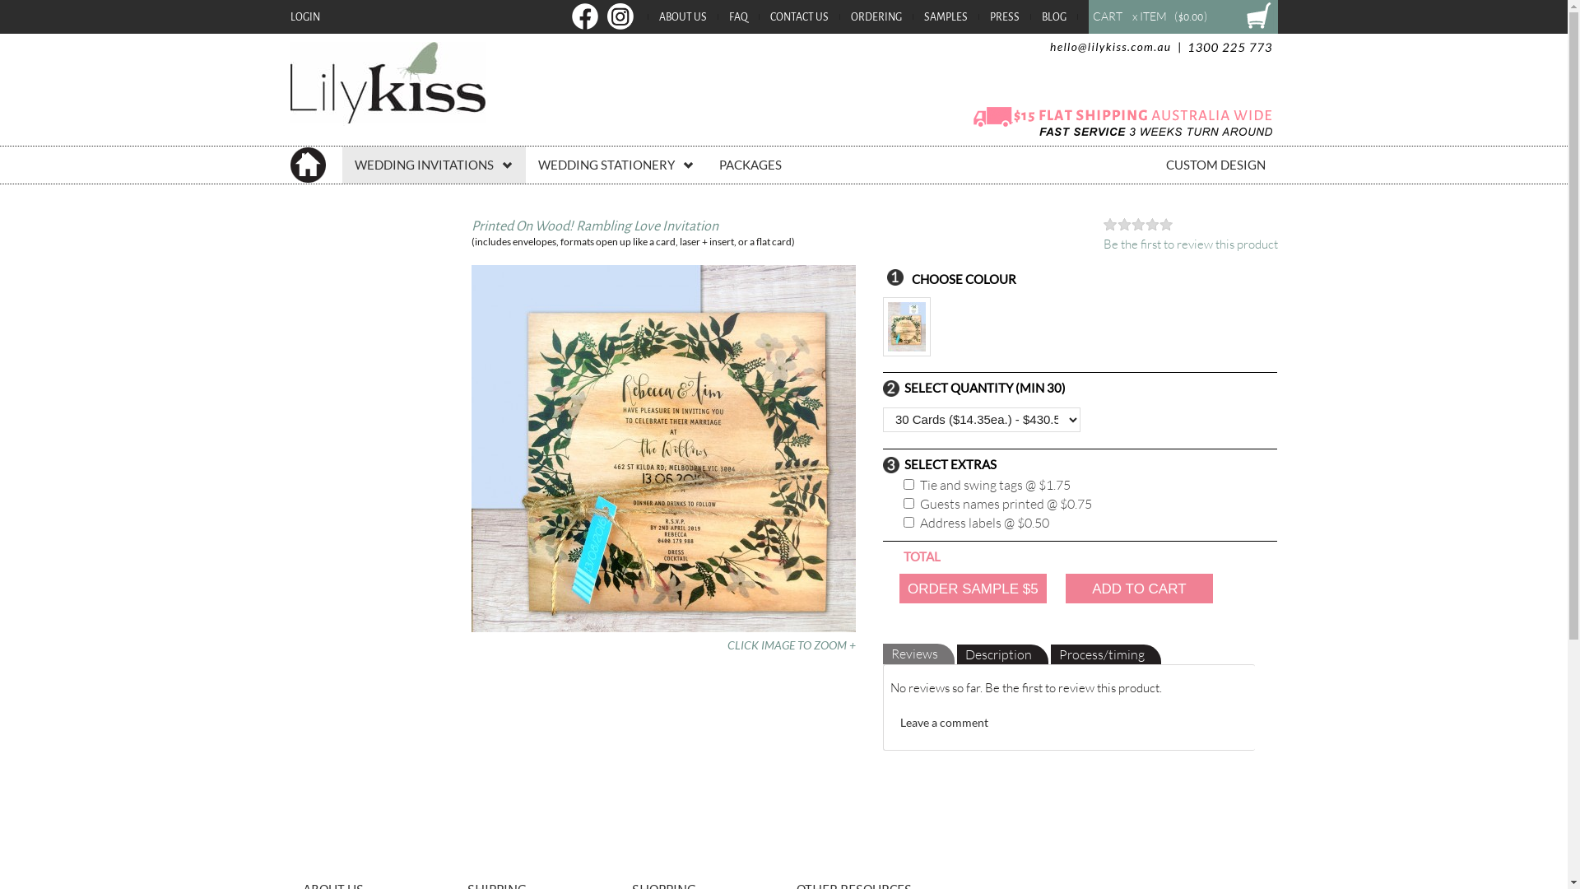 The width and height of the screenshot is (1580, 889). What do you see at coordinates (792, 645) in the screenshot?
I see `CLICK IMAGE TO ZOOM +` at bounding box center [792, 645].